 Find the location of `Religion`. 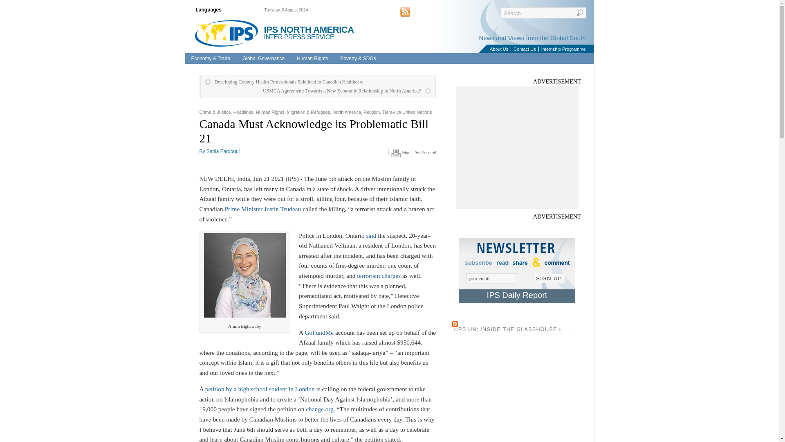

Religion is located at coordinates (371, 112).